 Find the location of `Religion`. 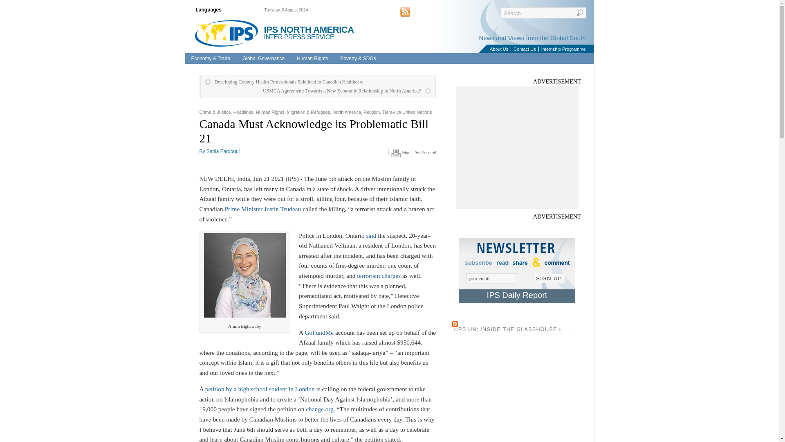

Religion is located at coordinates (371, 112).